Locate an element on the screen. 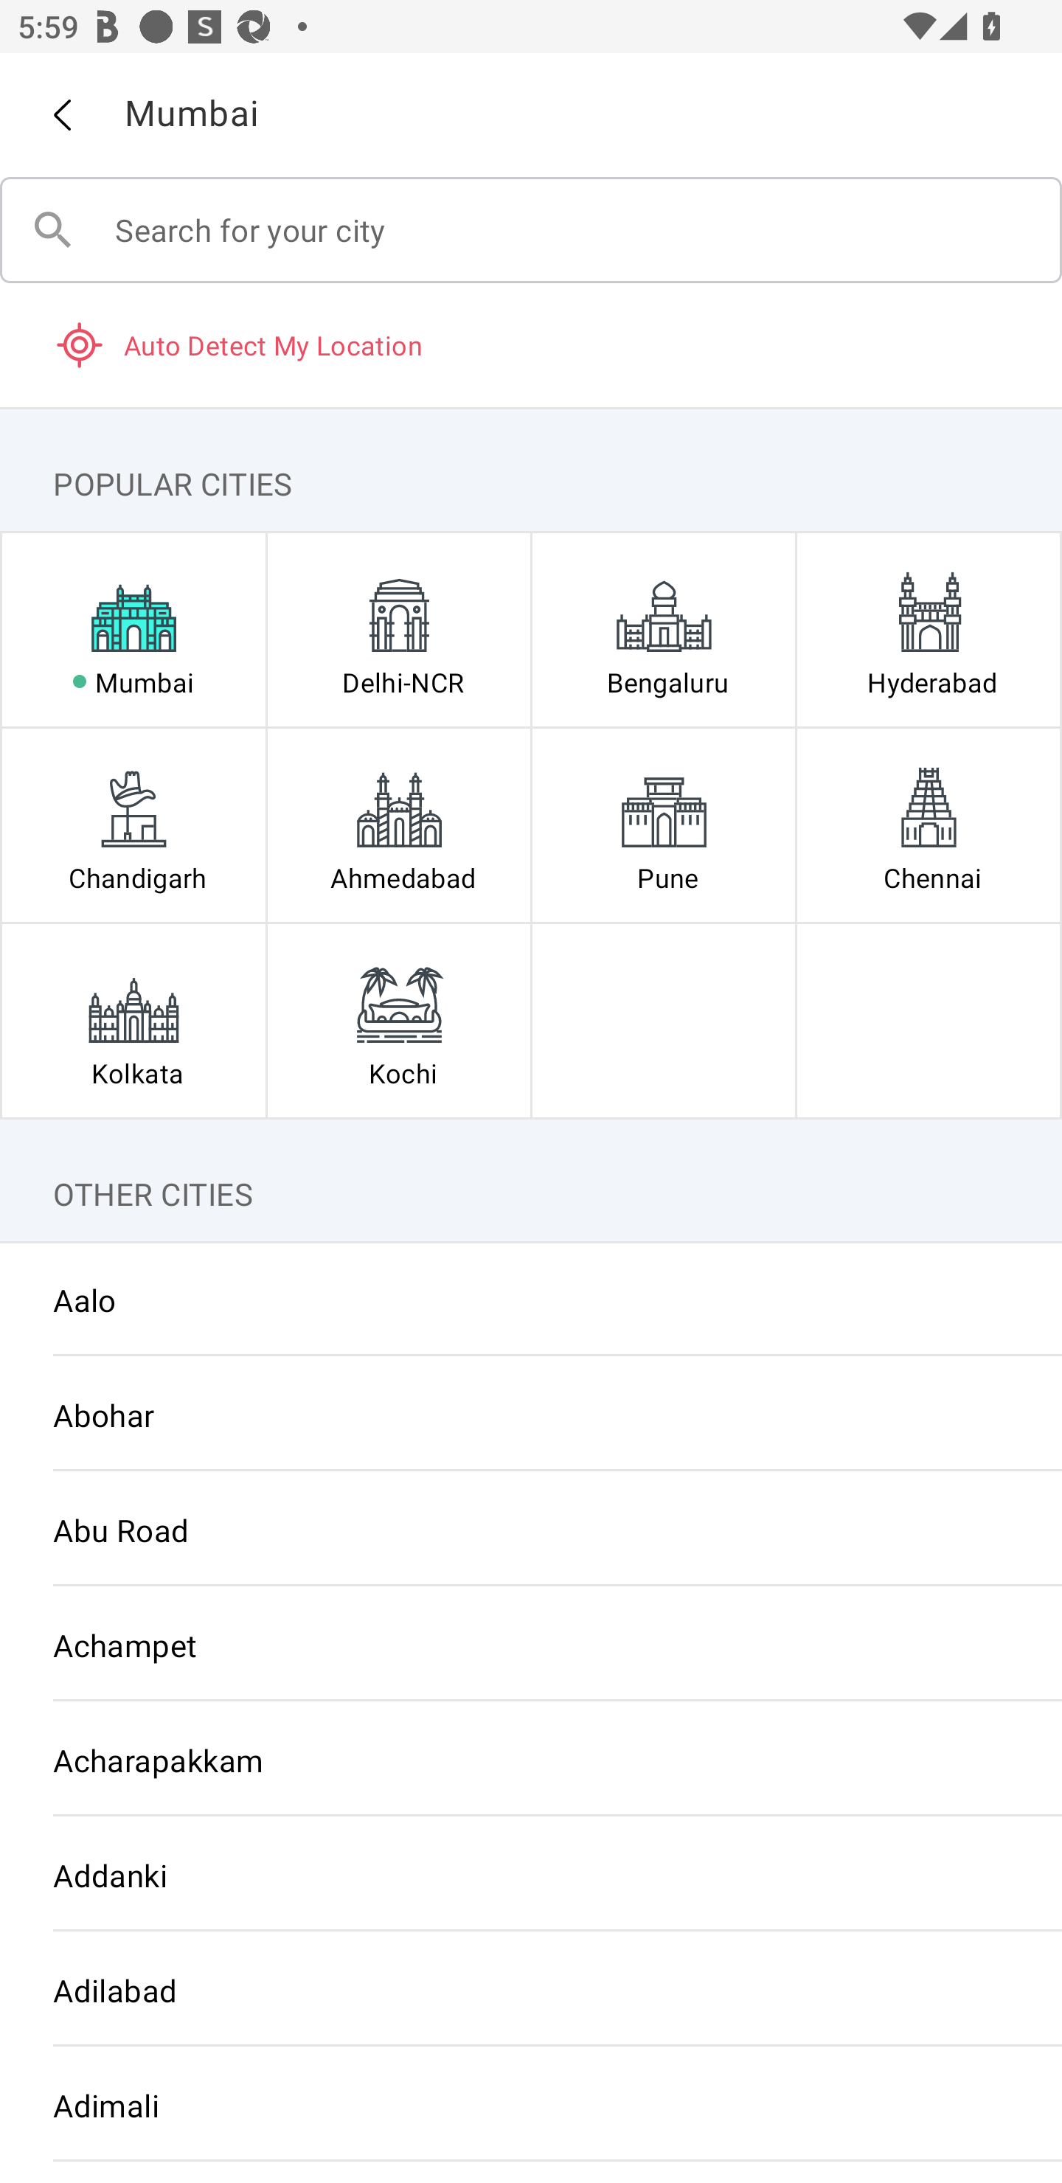 The image size is (1062, 2183). Chandigarh is located at coordinates (133, 825).